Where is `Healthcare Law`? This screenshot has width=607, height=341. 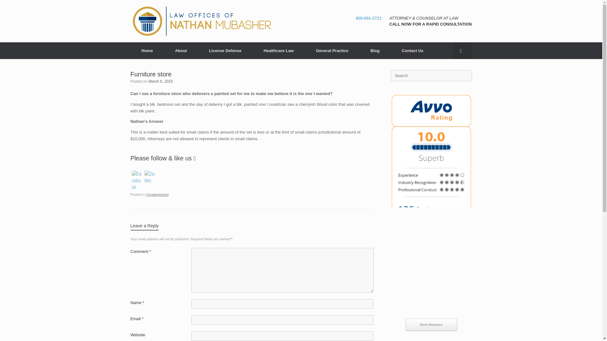 Healthcare Law is located at coordinates (278, 51).